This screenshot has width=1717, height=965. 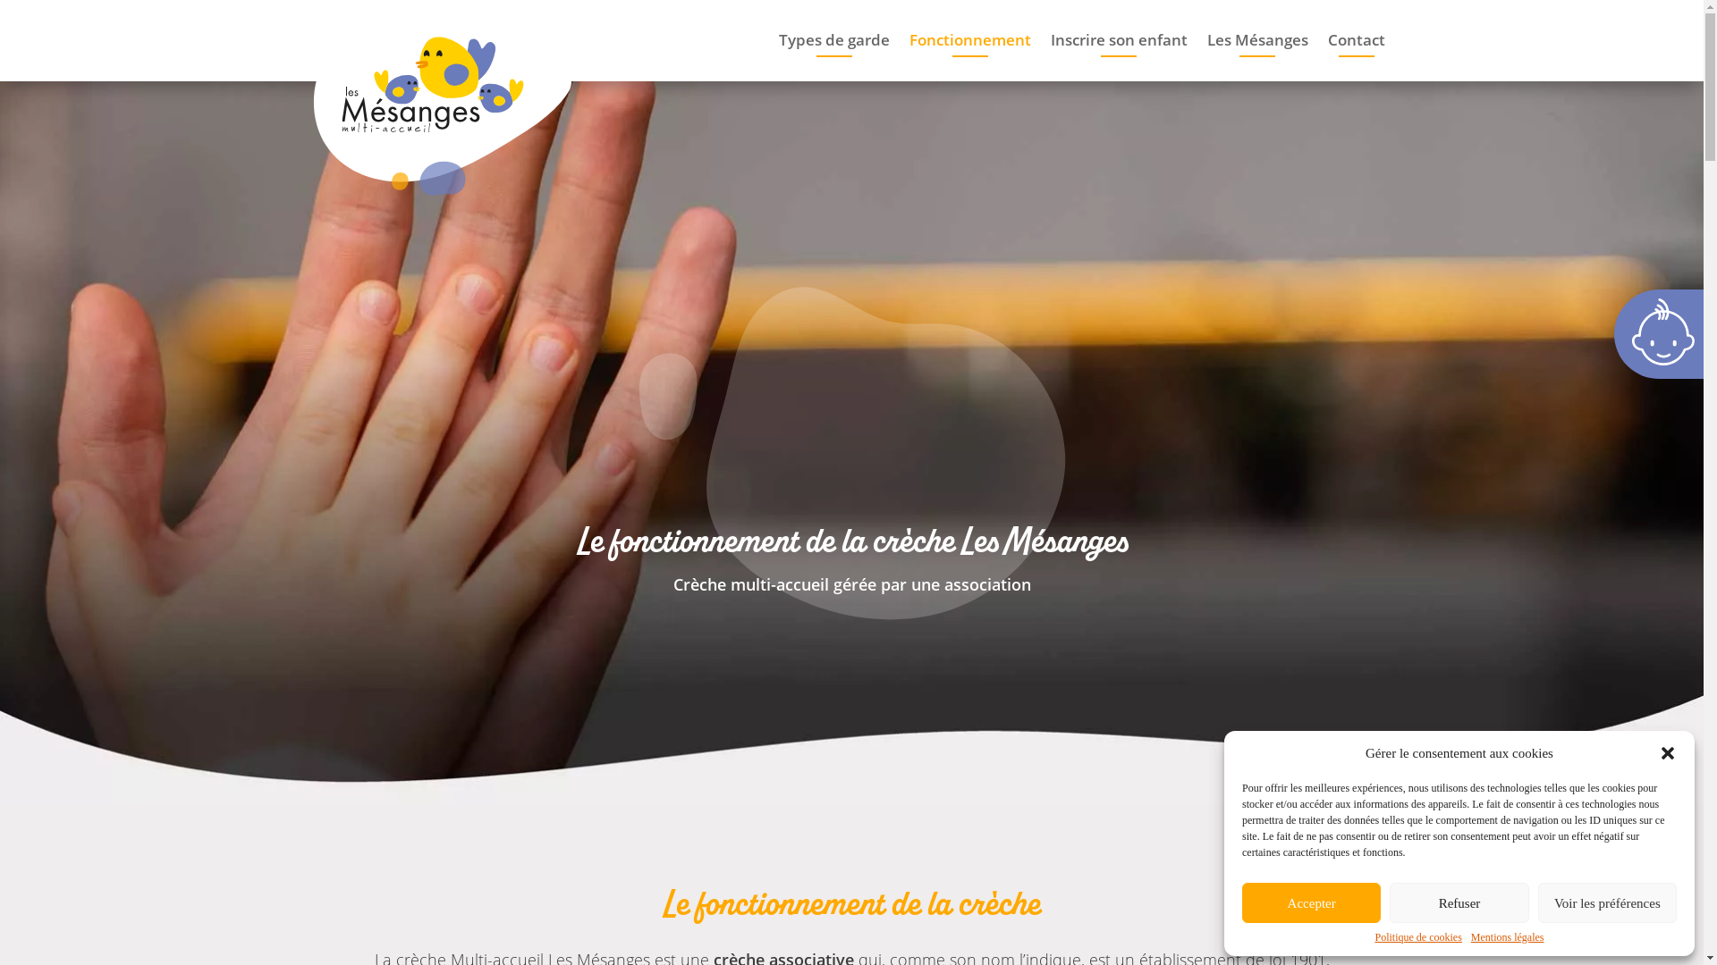 What do you see at coordinates (851, 454) in the screenshot?
I see `les-mesanges-creche-multi-accueil-a-dirinon-finistere-` at bounding box center [851, 454].